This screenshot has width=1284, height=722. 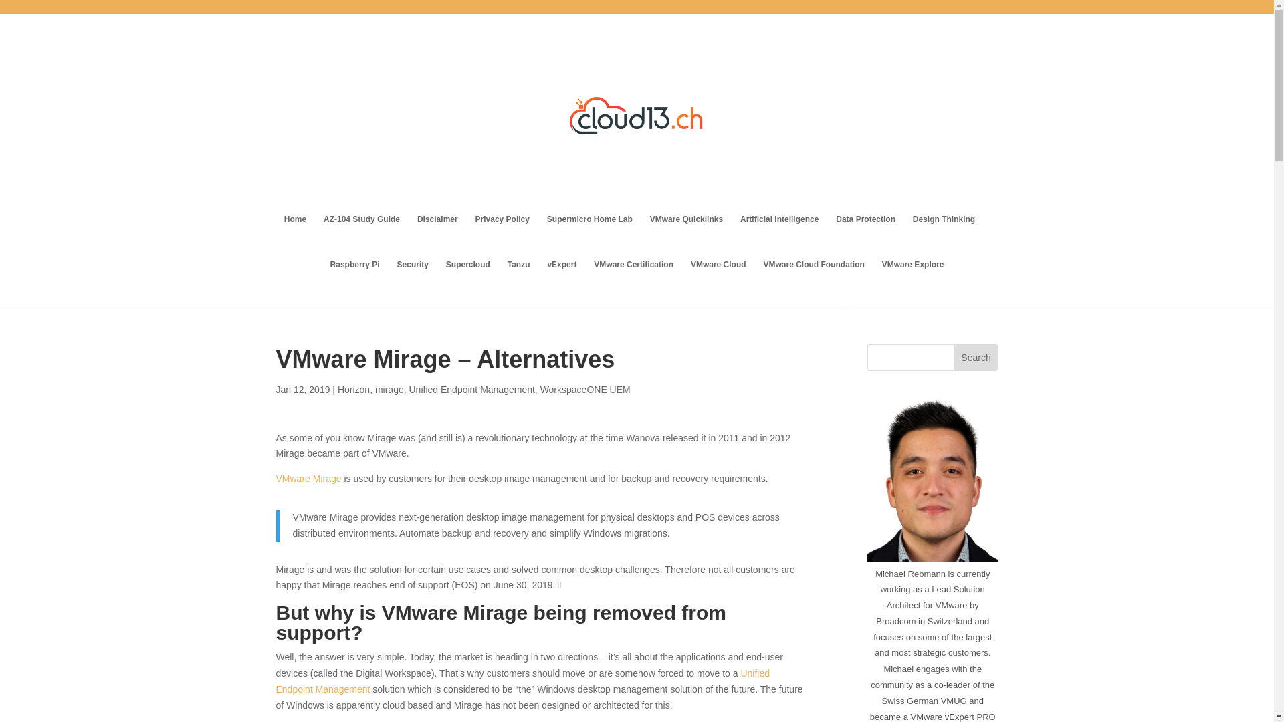 I want to click on Horizon, so click(x=353, y=389).